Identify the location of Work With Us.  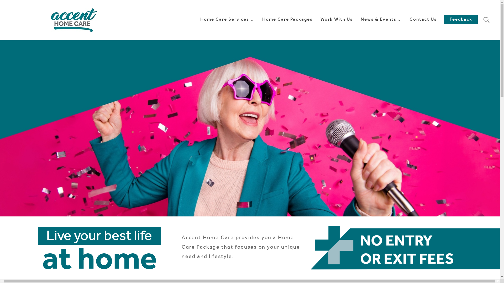
(337, 29).